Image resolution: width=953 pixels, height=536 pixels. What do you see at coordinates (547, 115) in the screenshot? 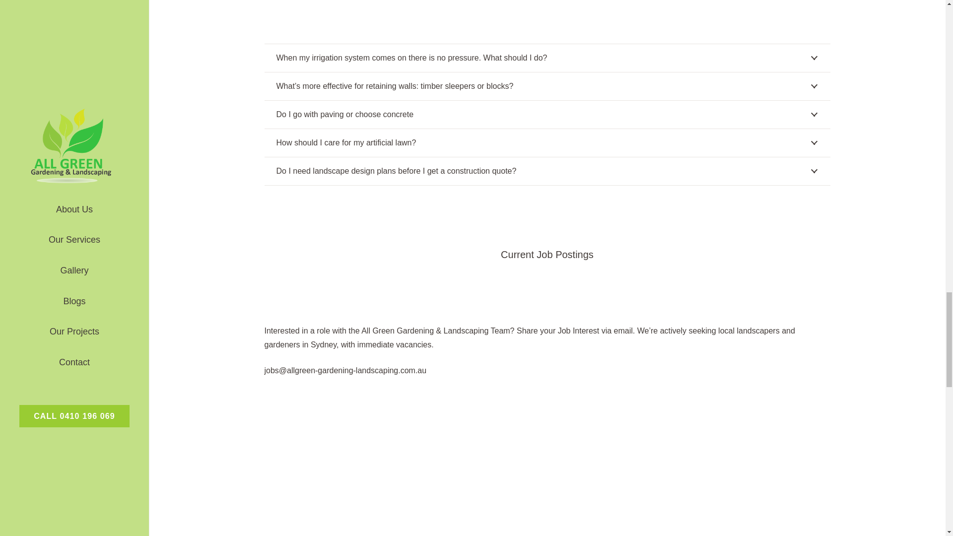
I see `Do I go with paving or choose concrete` at bounding box center [547, 115].